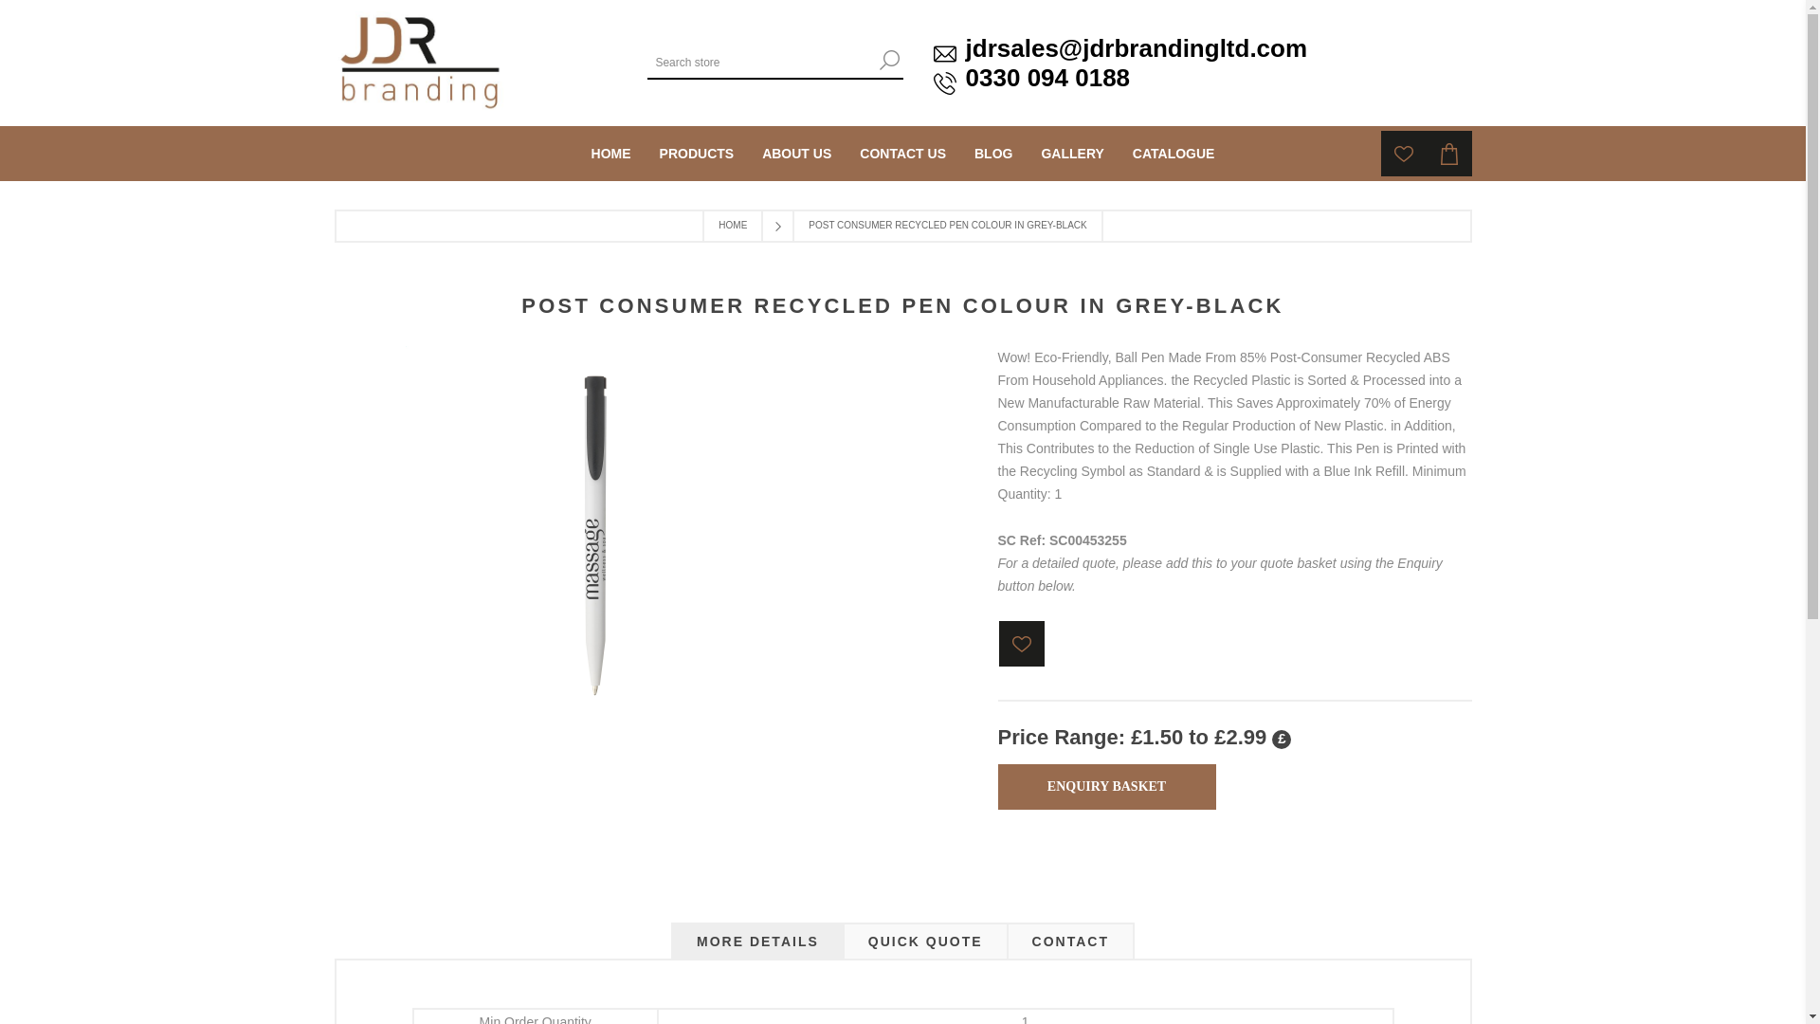 This screenshot has width=1820, height=1024. What do you see at coordinates (610, 154) in the screenshot?
I see `Home` at bounding box center [610, 154].